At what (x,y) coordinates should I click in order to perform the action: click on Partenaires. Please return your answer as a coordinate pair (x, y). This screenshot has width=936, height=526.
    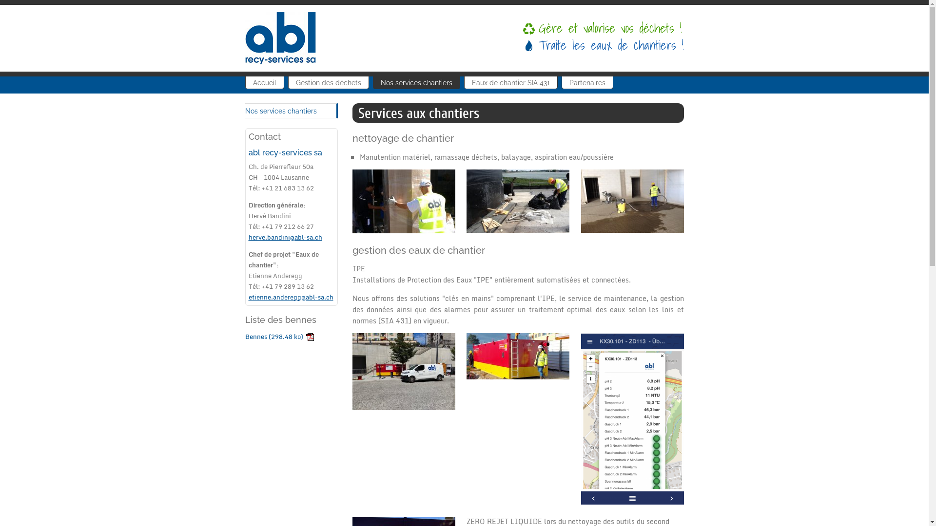
    Looking at the image, I should click on (587, 83).